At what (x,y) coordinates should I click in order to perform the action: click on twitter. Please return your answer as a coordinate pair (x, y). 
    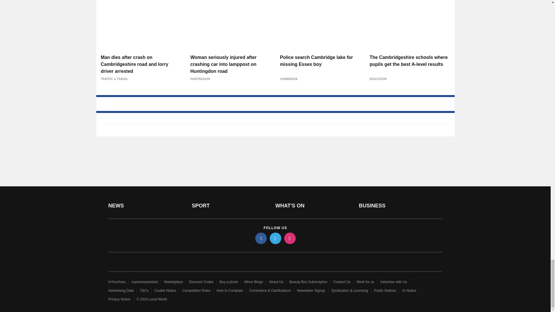
    Looking at the image, I should click on (275, 238).